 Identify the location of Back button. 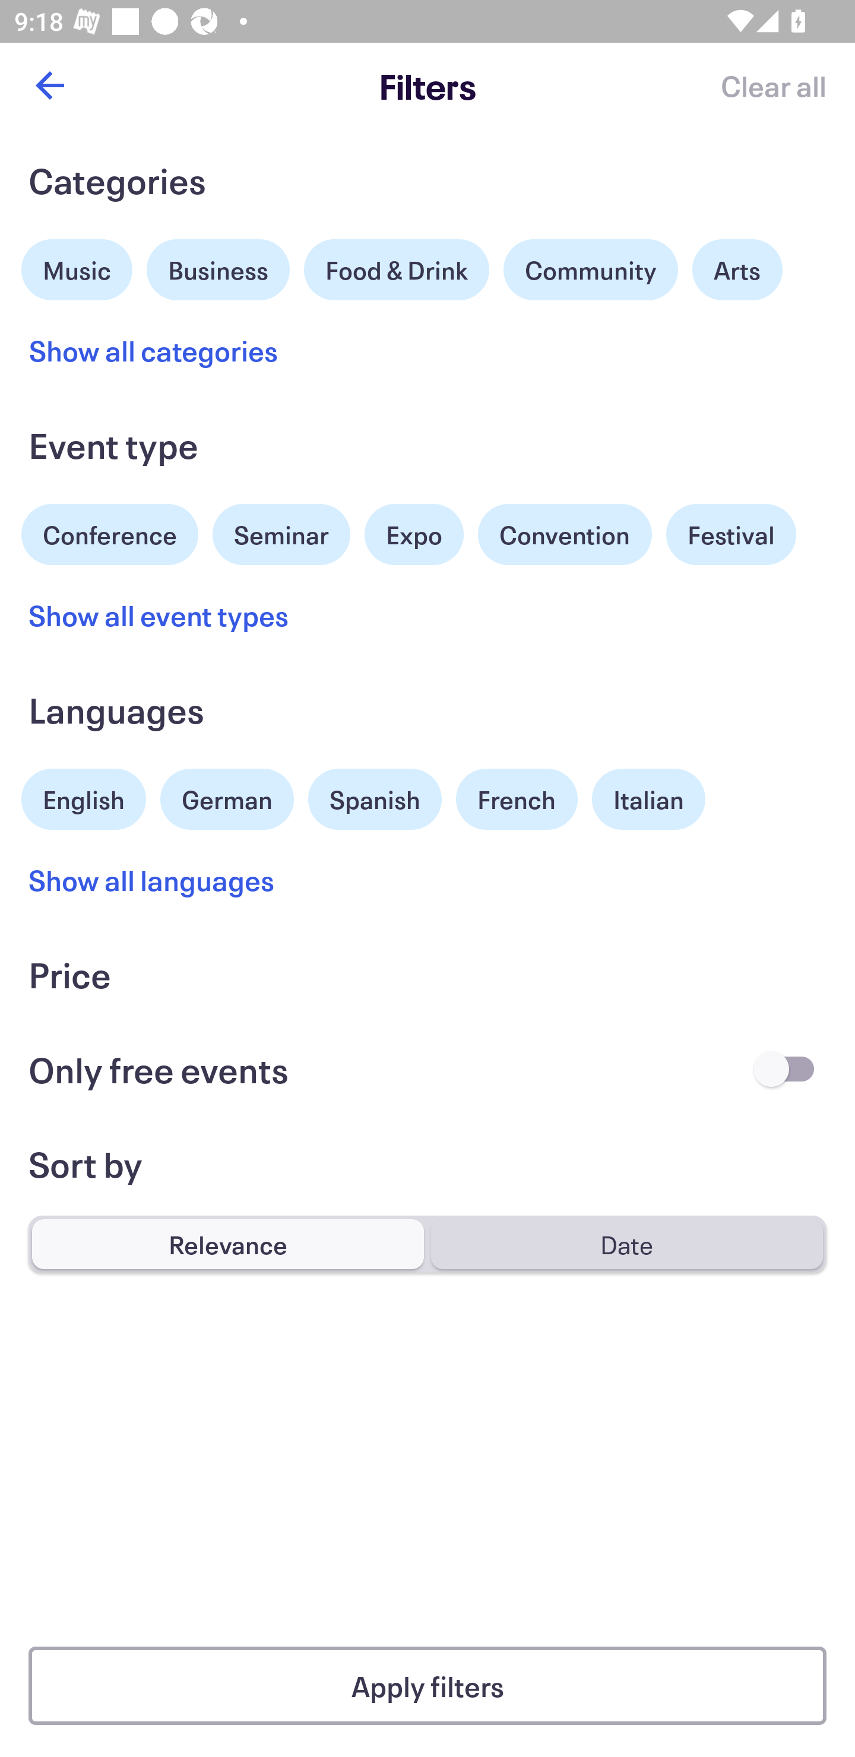
(49, 85).